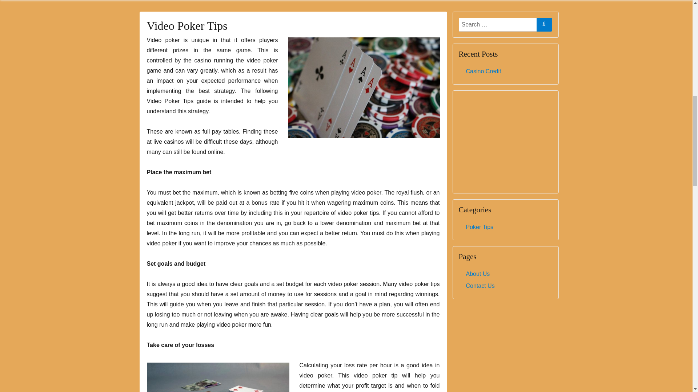 Image resolution: width=698 pixels, height=392 pixels. Describe the element at coordinates (478, 274) in the screenshot. I see `About Us` at that location.